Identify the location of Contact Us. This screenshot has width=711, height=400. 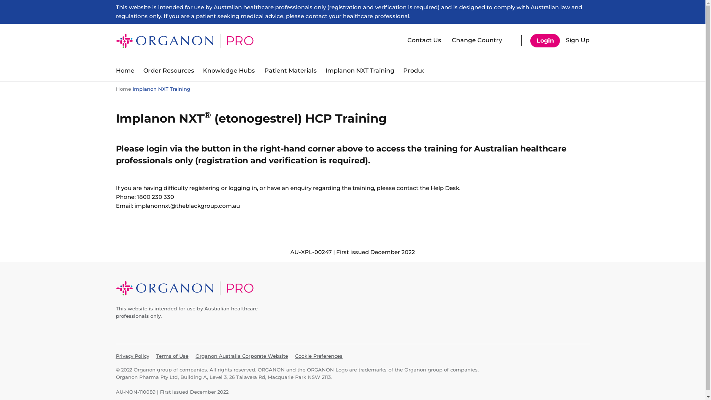
(424, 40).